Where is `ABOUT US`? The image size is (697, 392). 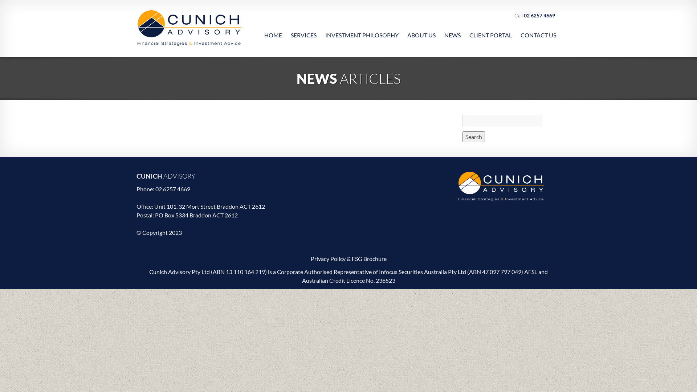
ABOUT US is located at coordinates (421, 30).